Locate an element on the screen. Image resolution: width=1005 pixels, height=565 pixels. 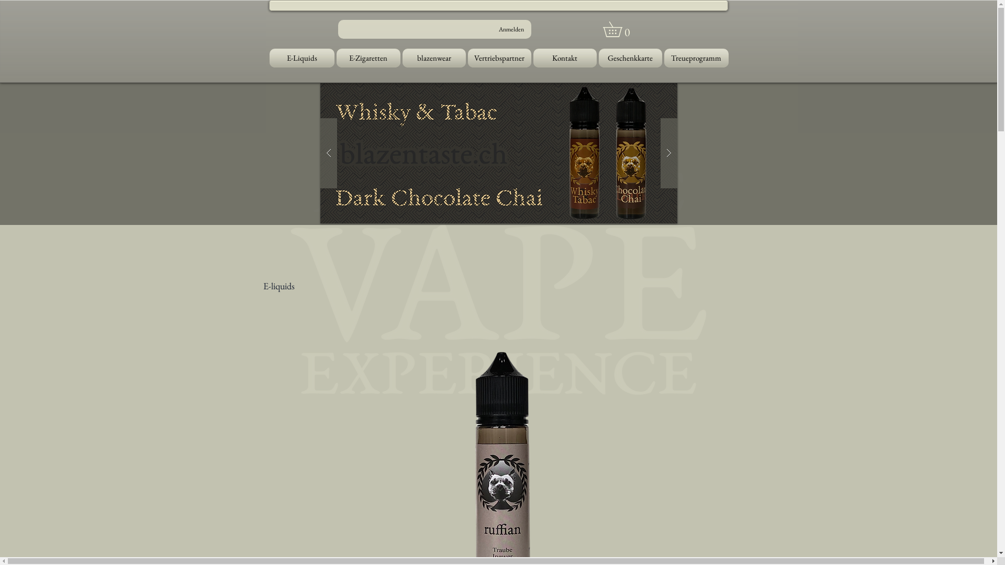
0 is located at coordinates (620, 29).